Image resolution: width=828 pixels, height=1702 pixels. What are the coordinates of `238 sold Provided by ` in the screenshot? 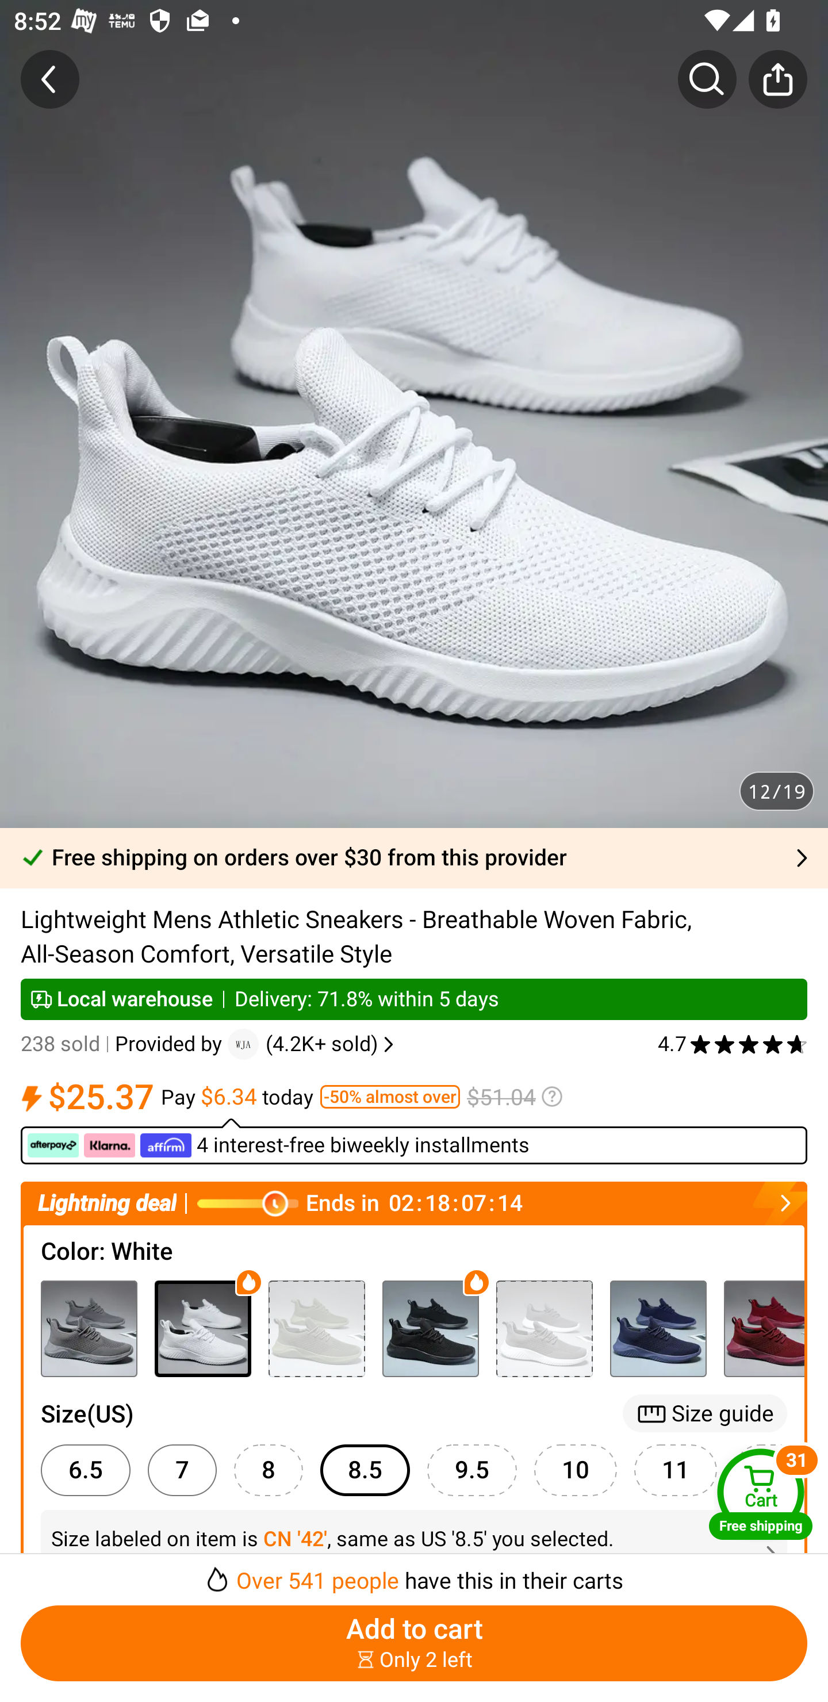 It's located at (124, 1044).